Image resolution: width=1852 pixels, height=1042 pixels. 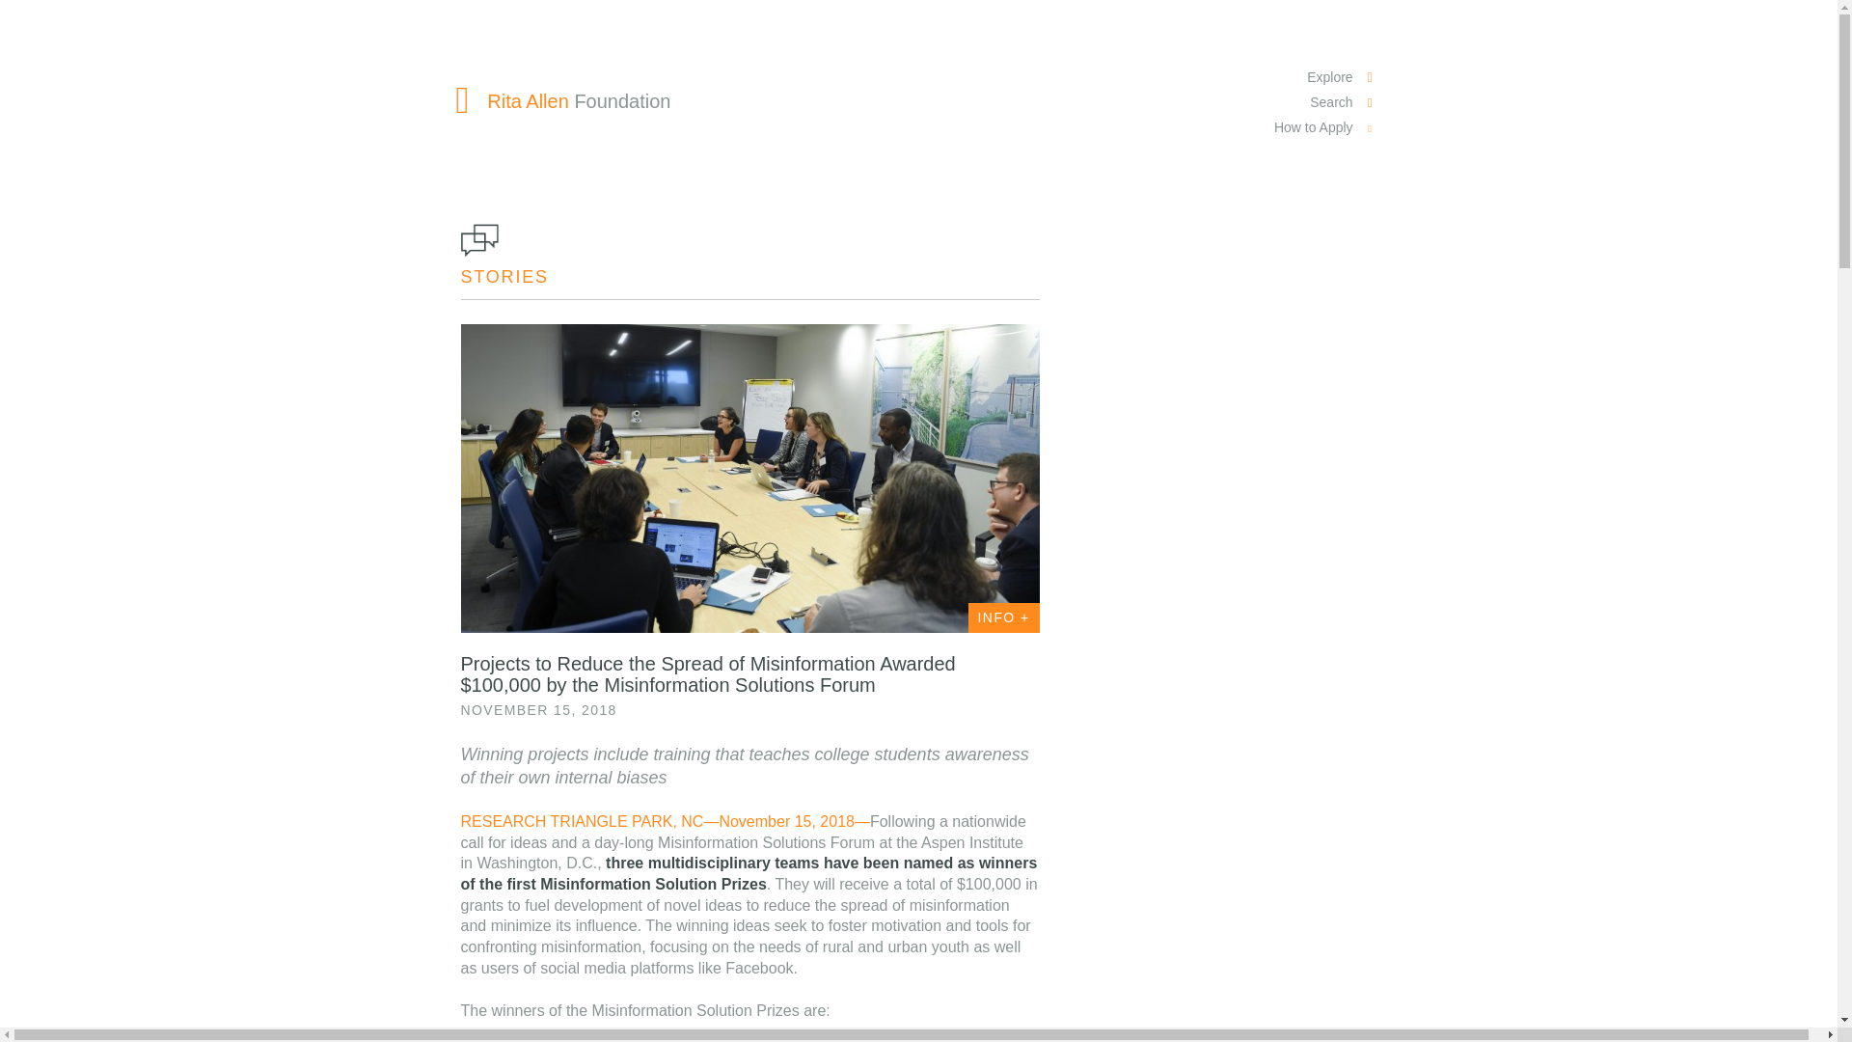 I want to click on Explore, so click(x=1325, y=77).